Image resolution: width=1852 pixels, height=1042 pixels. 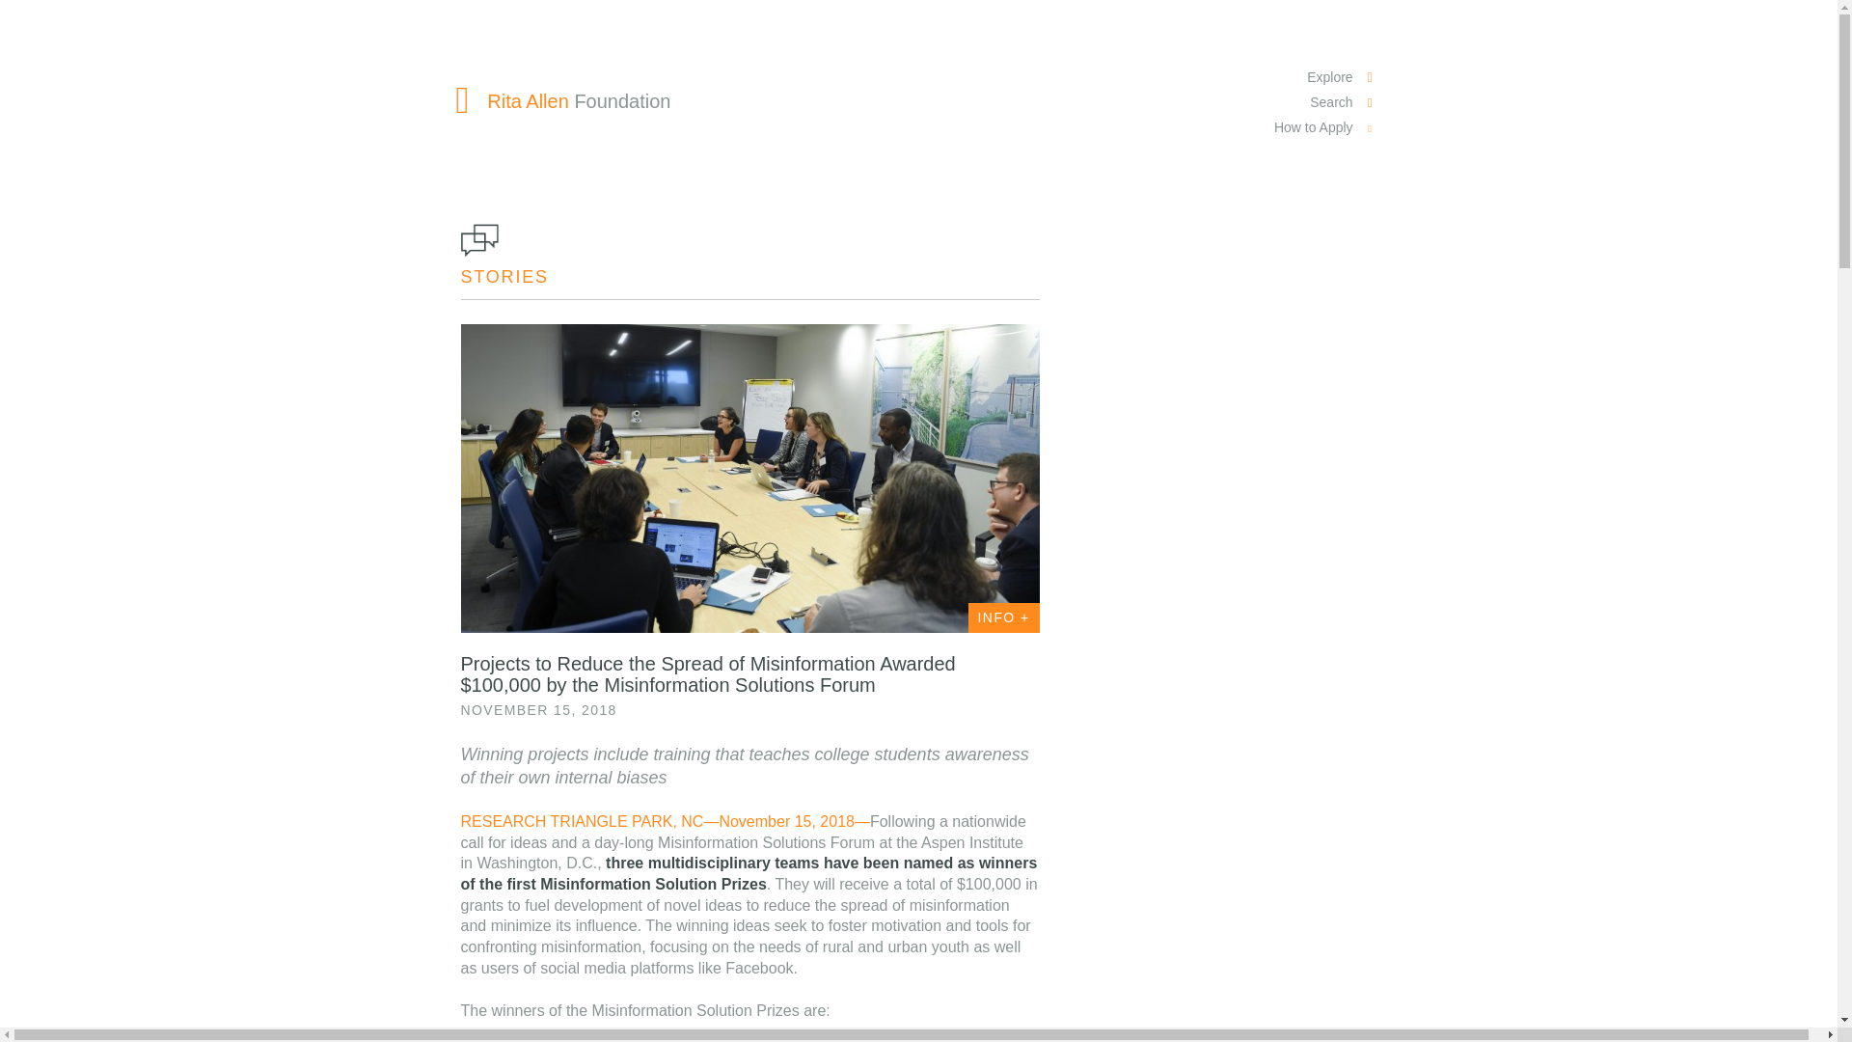 I want to click on Explore, so click(x=1325, y=77).